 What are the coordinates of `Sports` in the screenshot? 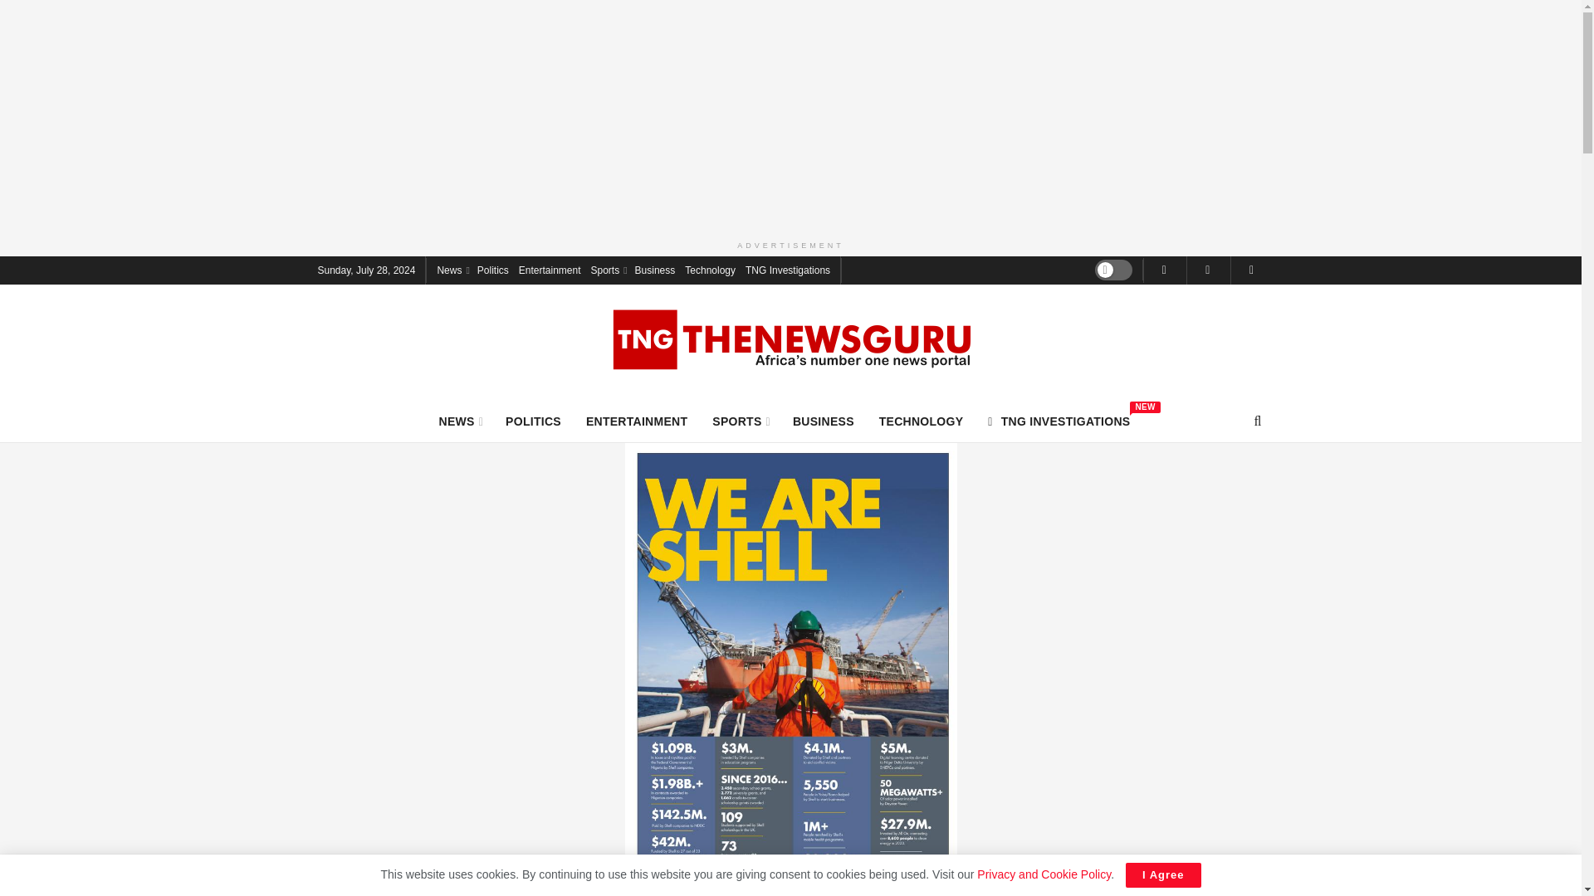 It's located at (636, 421).